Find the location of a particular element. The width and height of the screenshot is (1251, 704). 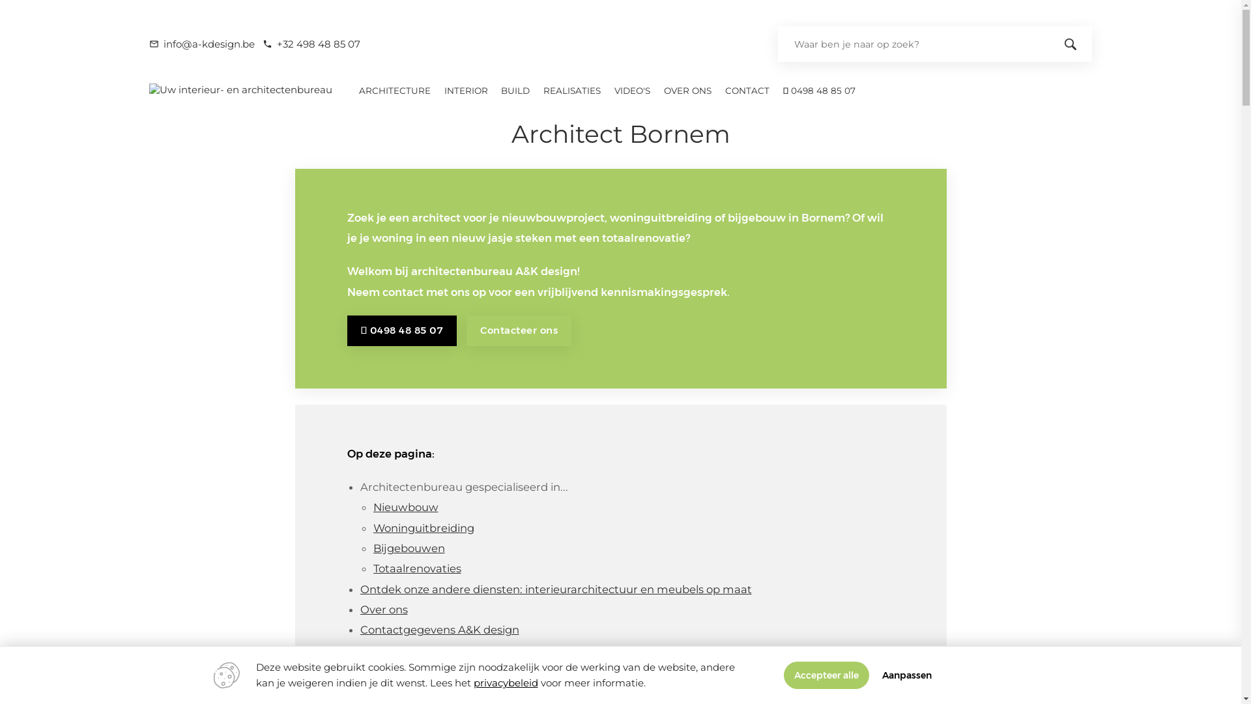

Contacteer ons is located at coordinates (519, 331).